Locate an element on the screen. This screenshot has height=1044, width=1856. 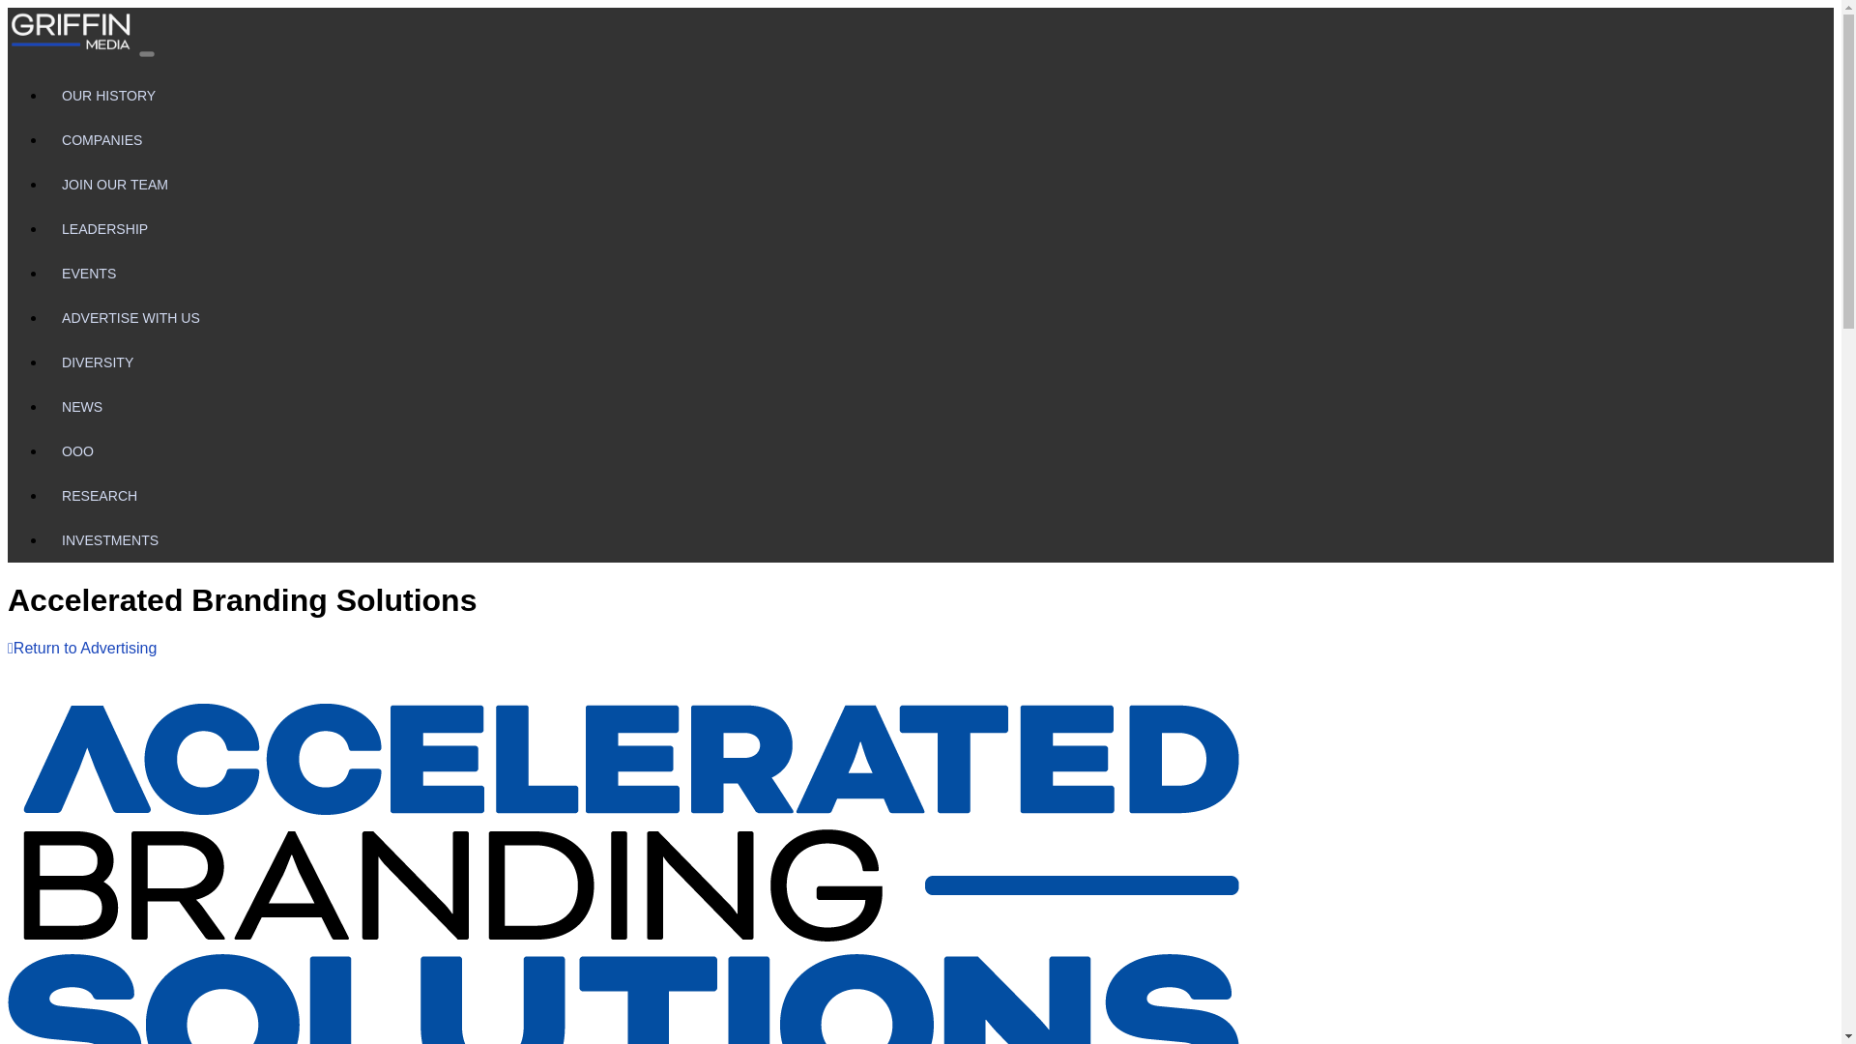
RESEARCH is located at coordinates (940, 495).